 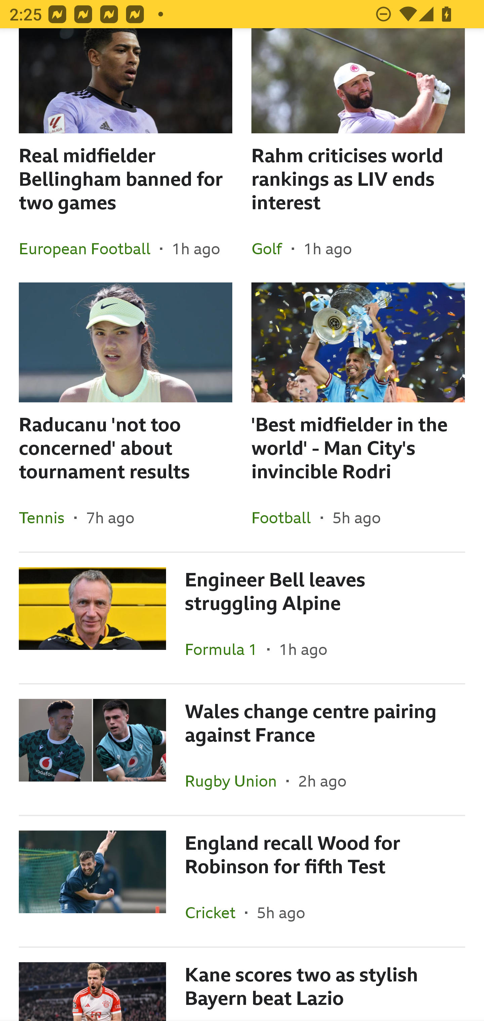 I want to click on Rugby Union In the section Rugby Union, so click(x=236, y=781).